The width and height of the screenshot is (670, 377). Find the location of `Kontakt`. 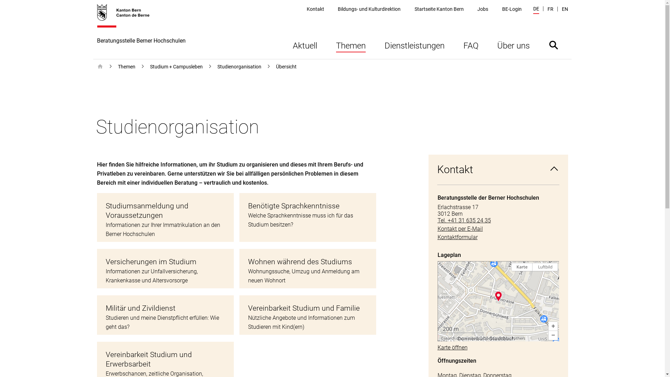

Kontakt is located at coordinates (315, 9).